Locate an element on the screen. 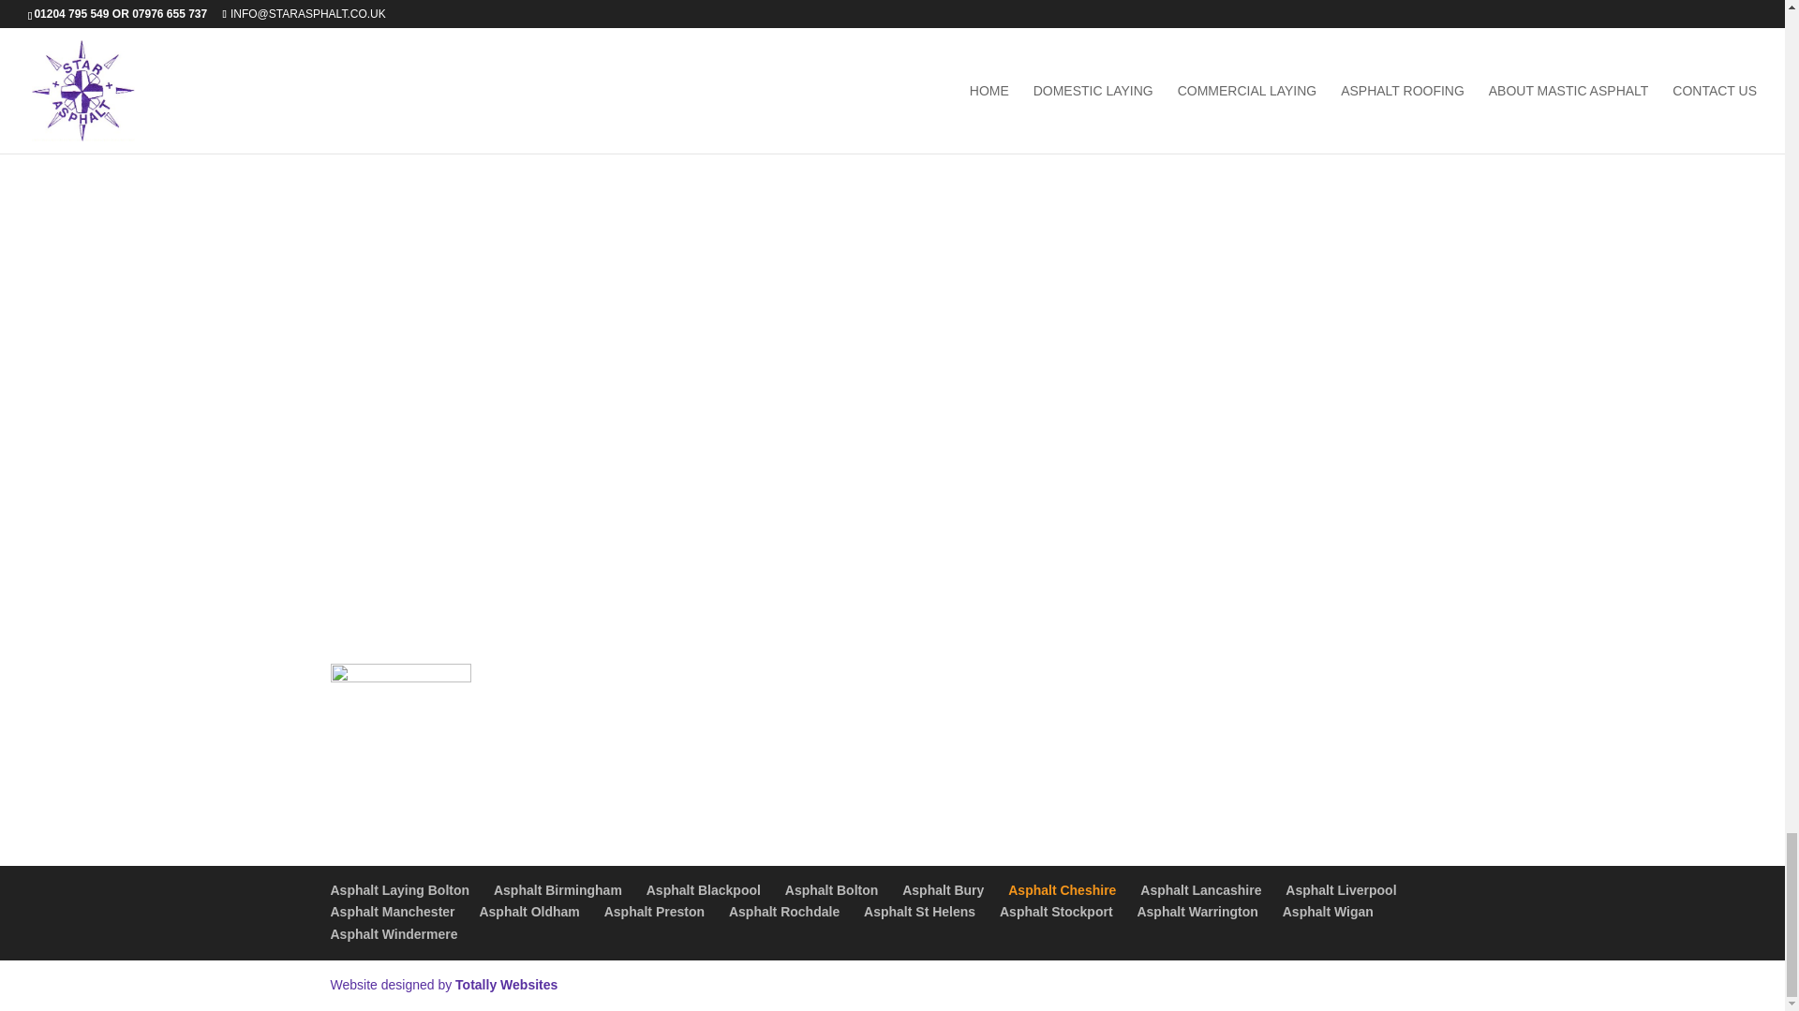 The width and height of the screenshot is (1799, 1011). Asphalt Blackpool is located at coordinates (703, 889).